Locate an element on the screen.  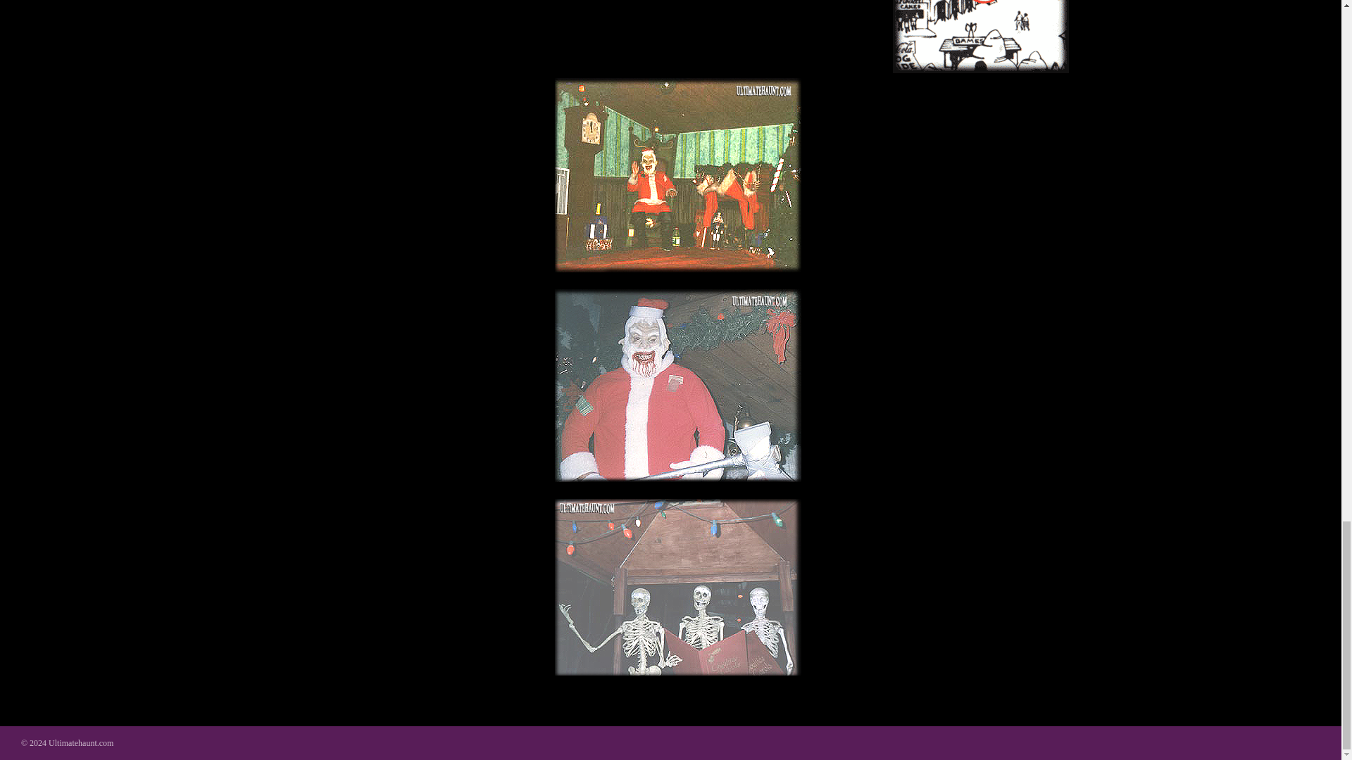
ghoul tide carols is located at coordinates (677, 587).